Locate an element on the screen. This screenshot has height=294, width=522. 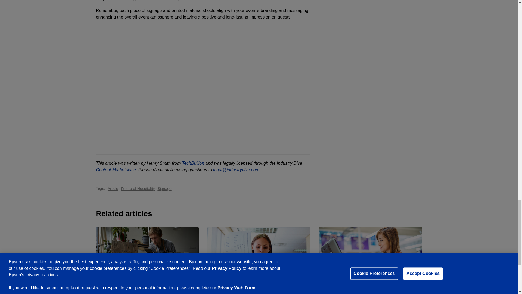
SMALL BUSINESS is located at coordinates (336, 291).